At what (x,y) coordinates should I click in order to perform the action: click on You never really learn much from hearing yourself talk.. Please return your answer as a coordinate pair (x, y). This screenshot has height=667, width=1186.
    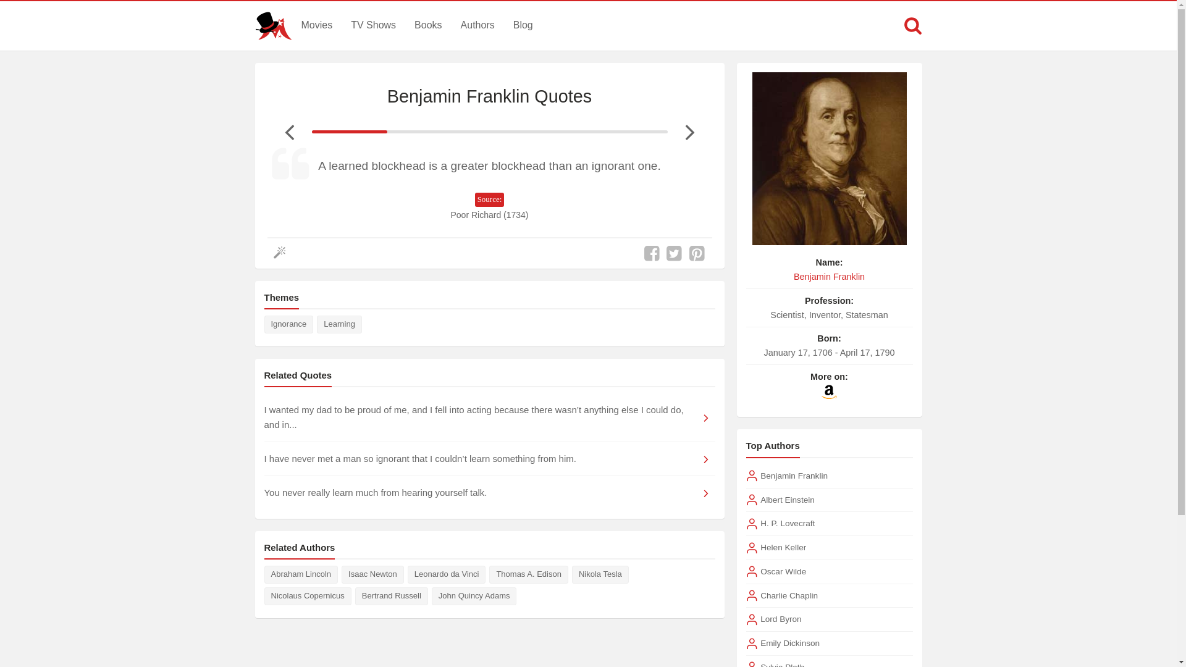
    Looking at the image, I should click on (489, 493).